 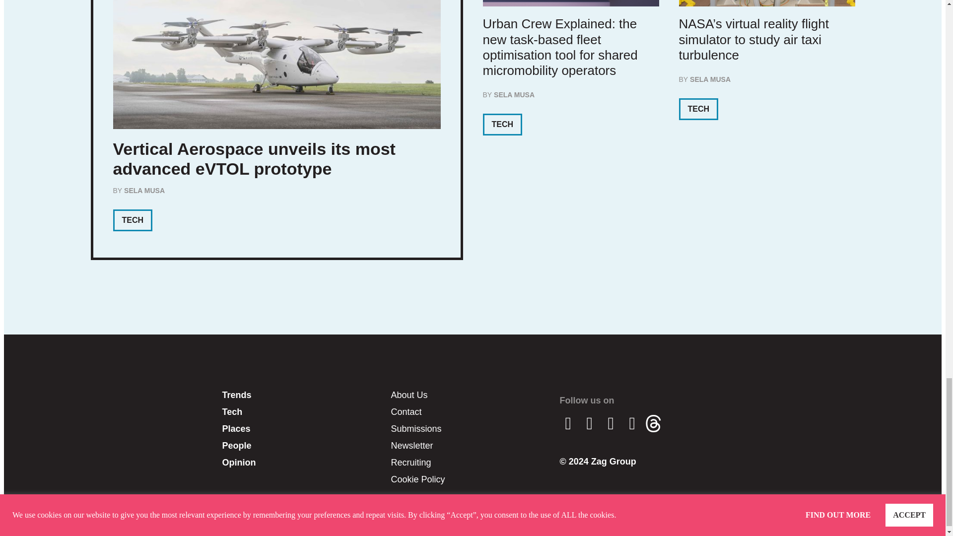 I want to click on TECH, so click(x=698, y=109).